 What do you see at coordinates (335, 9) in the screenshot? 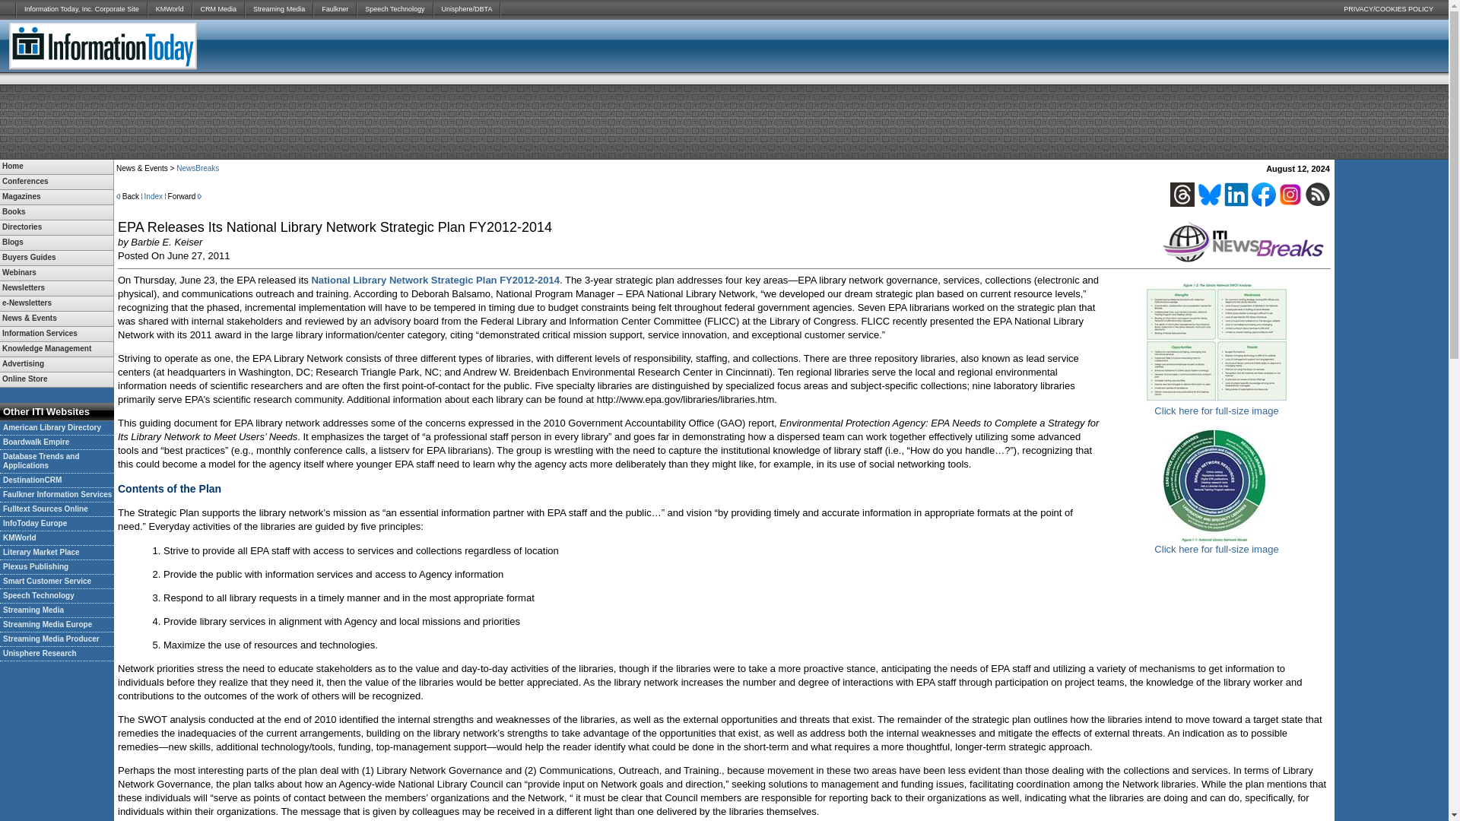
I see `Faulkner` at bounding box center [335, 9].